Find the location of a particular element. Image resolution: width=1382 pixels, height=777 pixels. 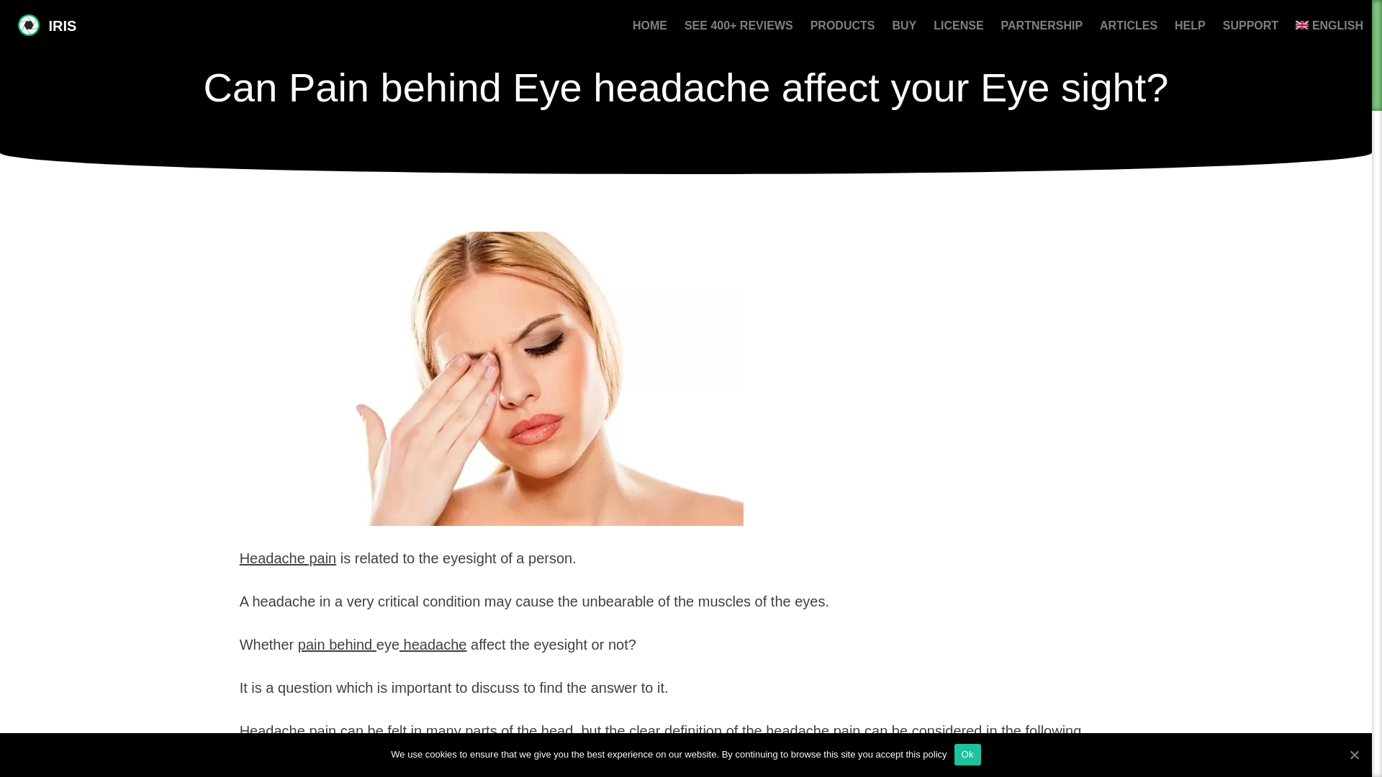

PARTNERSHIP is located at coordinates (1042, 26).